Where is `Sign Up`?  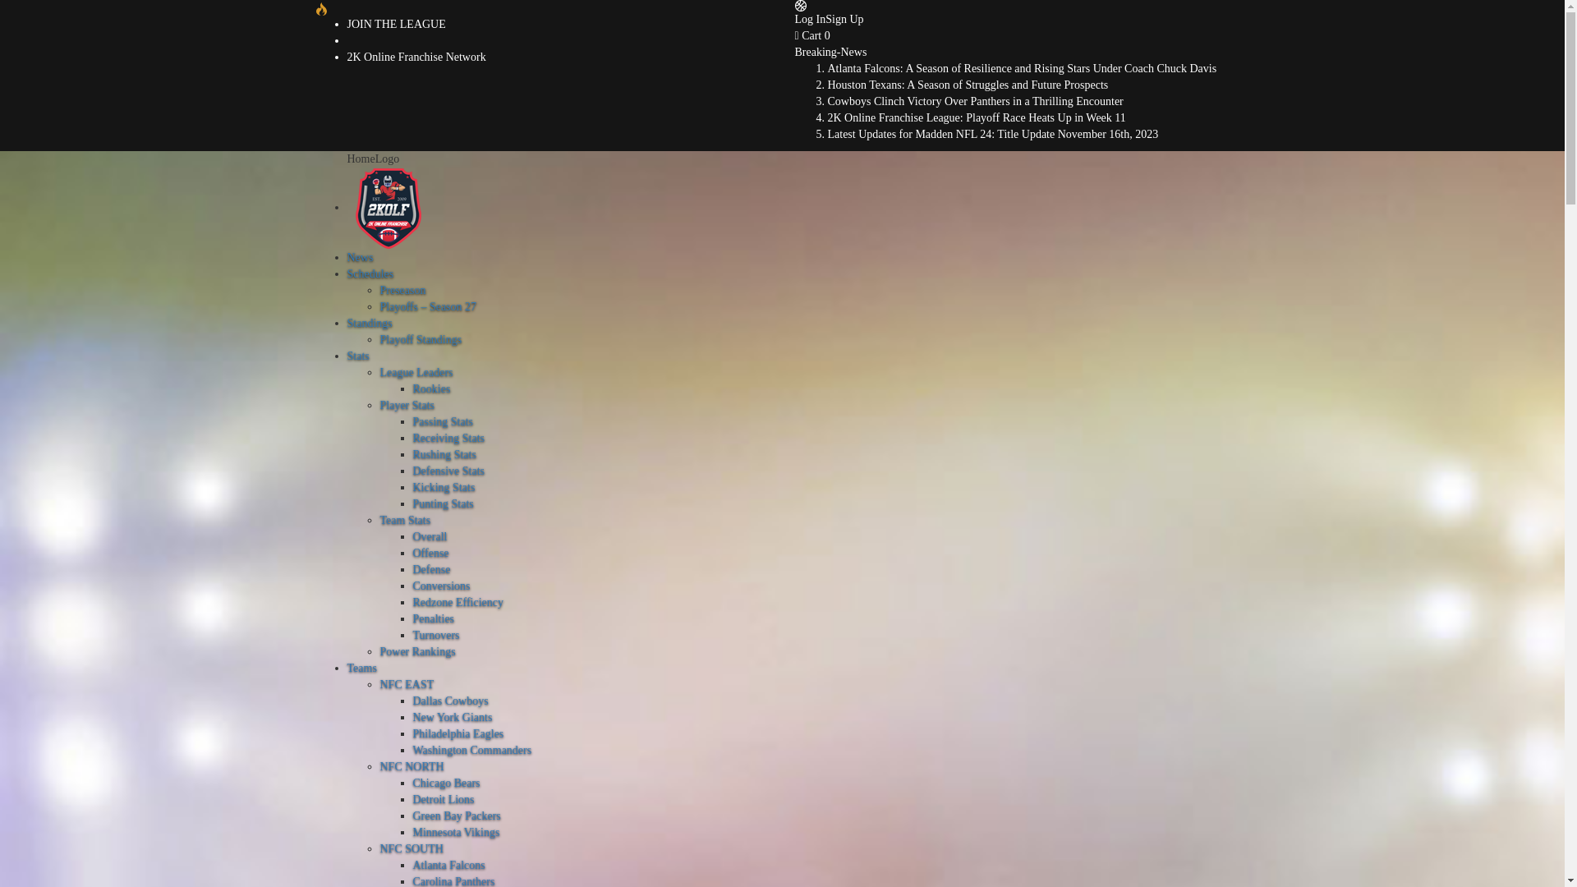
Sign Up is located at coordinates (844, 20).